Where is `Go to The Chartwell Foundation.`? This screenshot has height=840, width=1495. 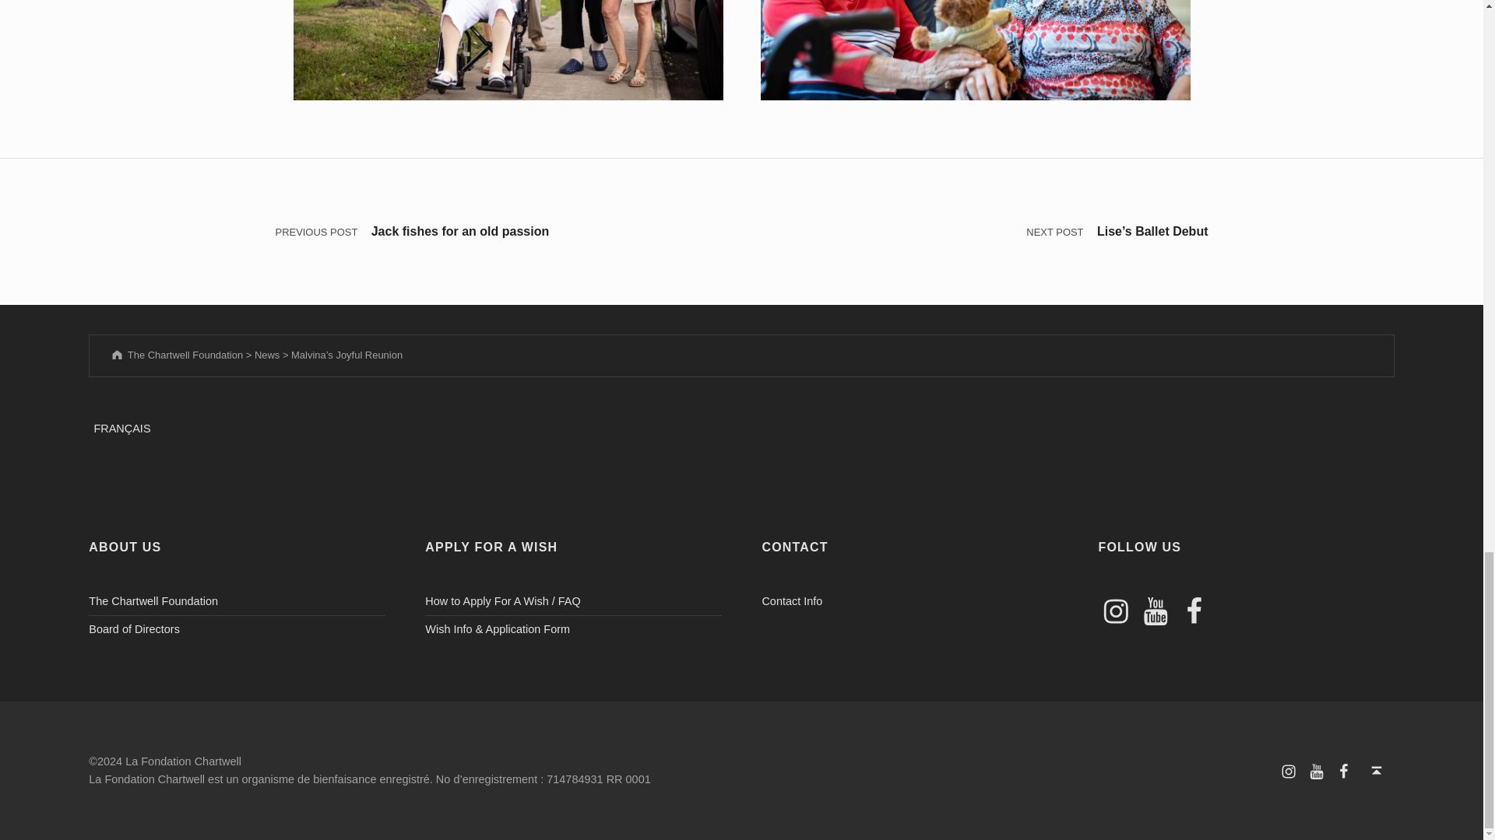
Go to The Chartwell Foundation. is located at coordinates (176, 355).